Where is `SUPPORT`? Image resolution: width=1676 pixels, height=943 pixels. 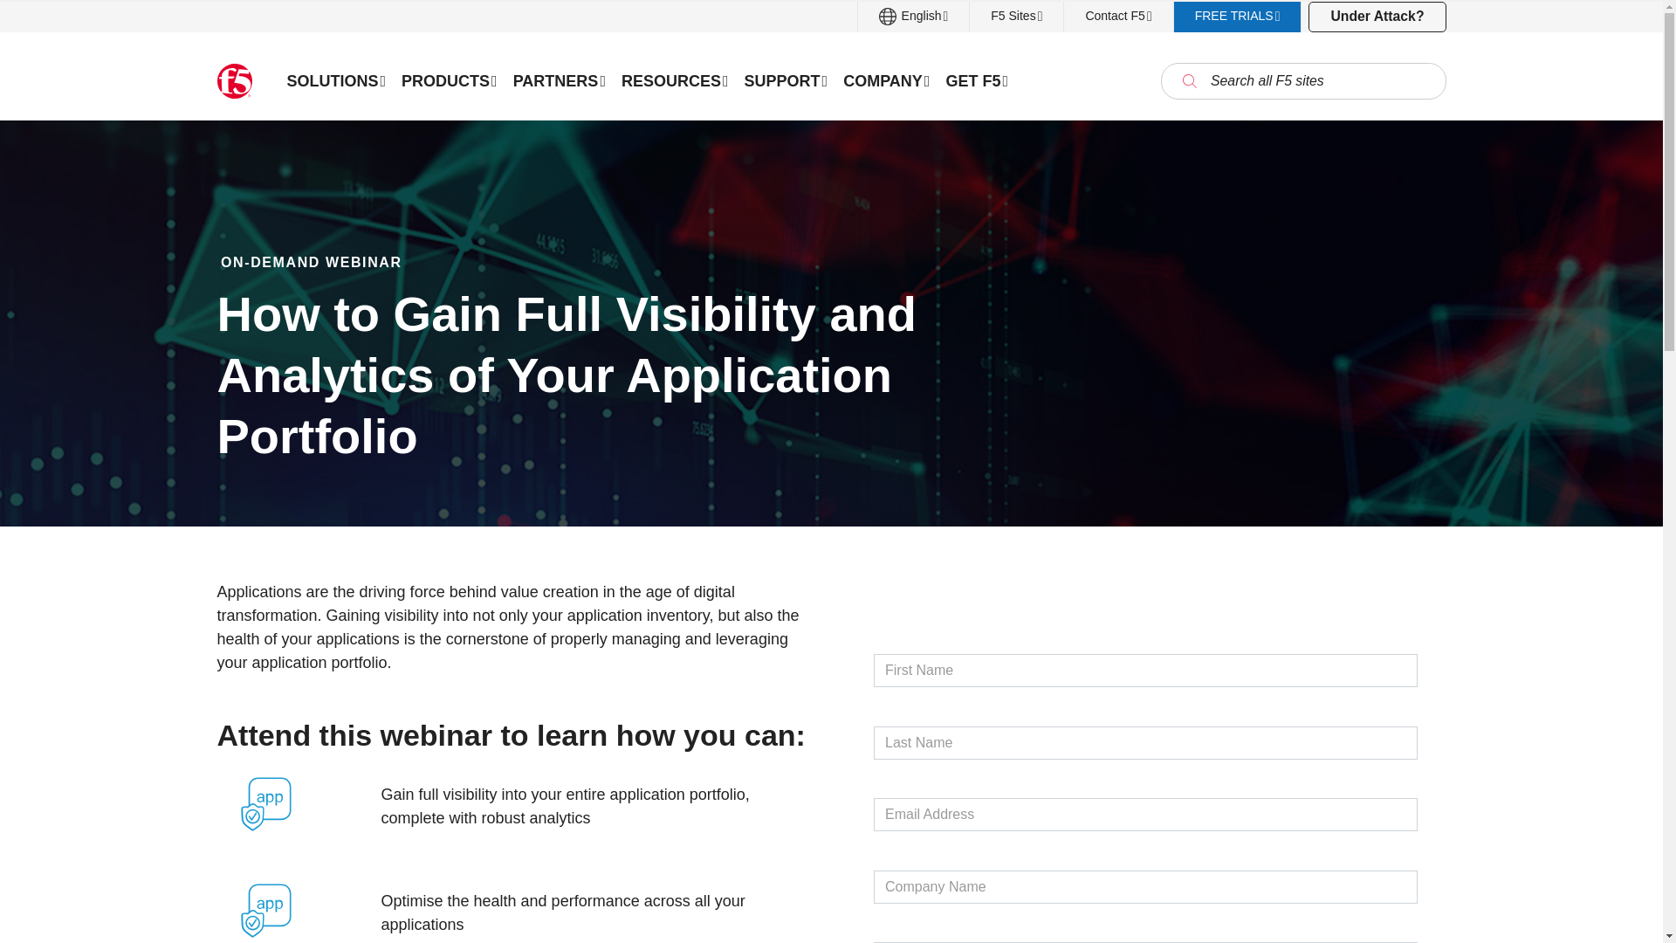
SUPPORT is located at coordinates (786, 80).